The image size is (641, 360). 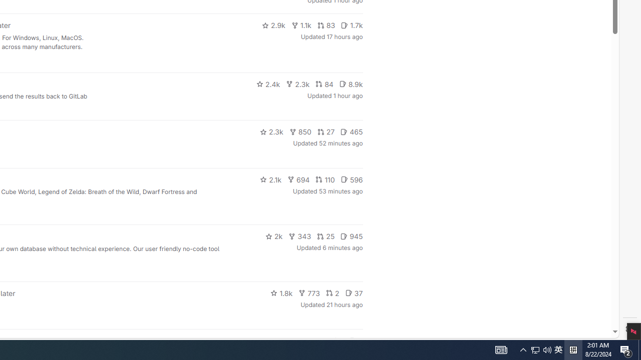 I want to click on 37, so click(x=354, y=293).